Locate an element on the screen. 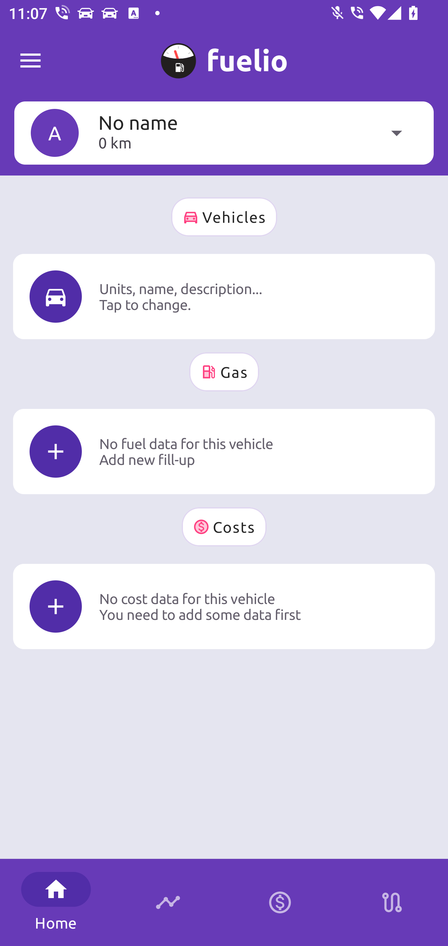 The image size is (448, 946). Costs is located at coordinates (224, 527).